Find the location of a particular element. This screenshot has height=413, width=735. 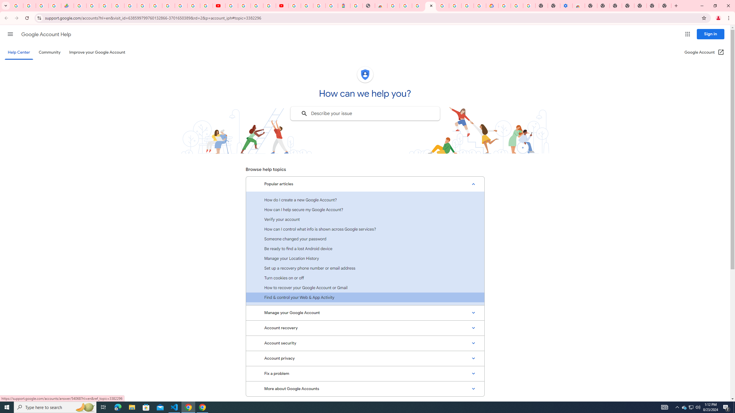

Google Account Help is located at coordinates (517, 6).